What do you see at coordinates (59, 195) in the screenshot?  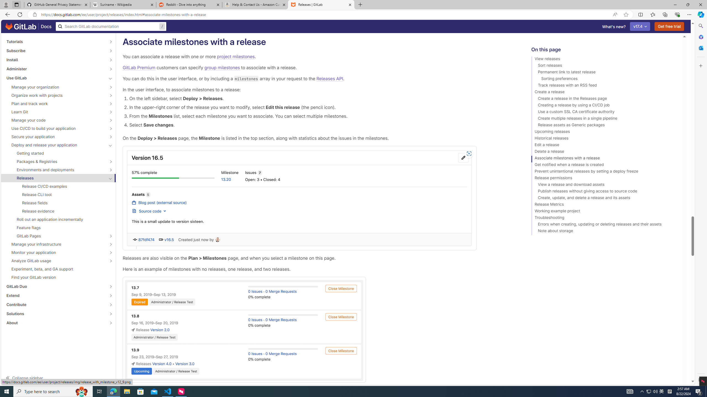 I see `Release CLI tool` at bounding box center [59, 195].